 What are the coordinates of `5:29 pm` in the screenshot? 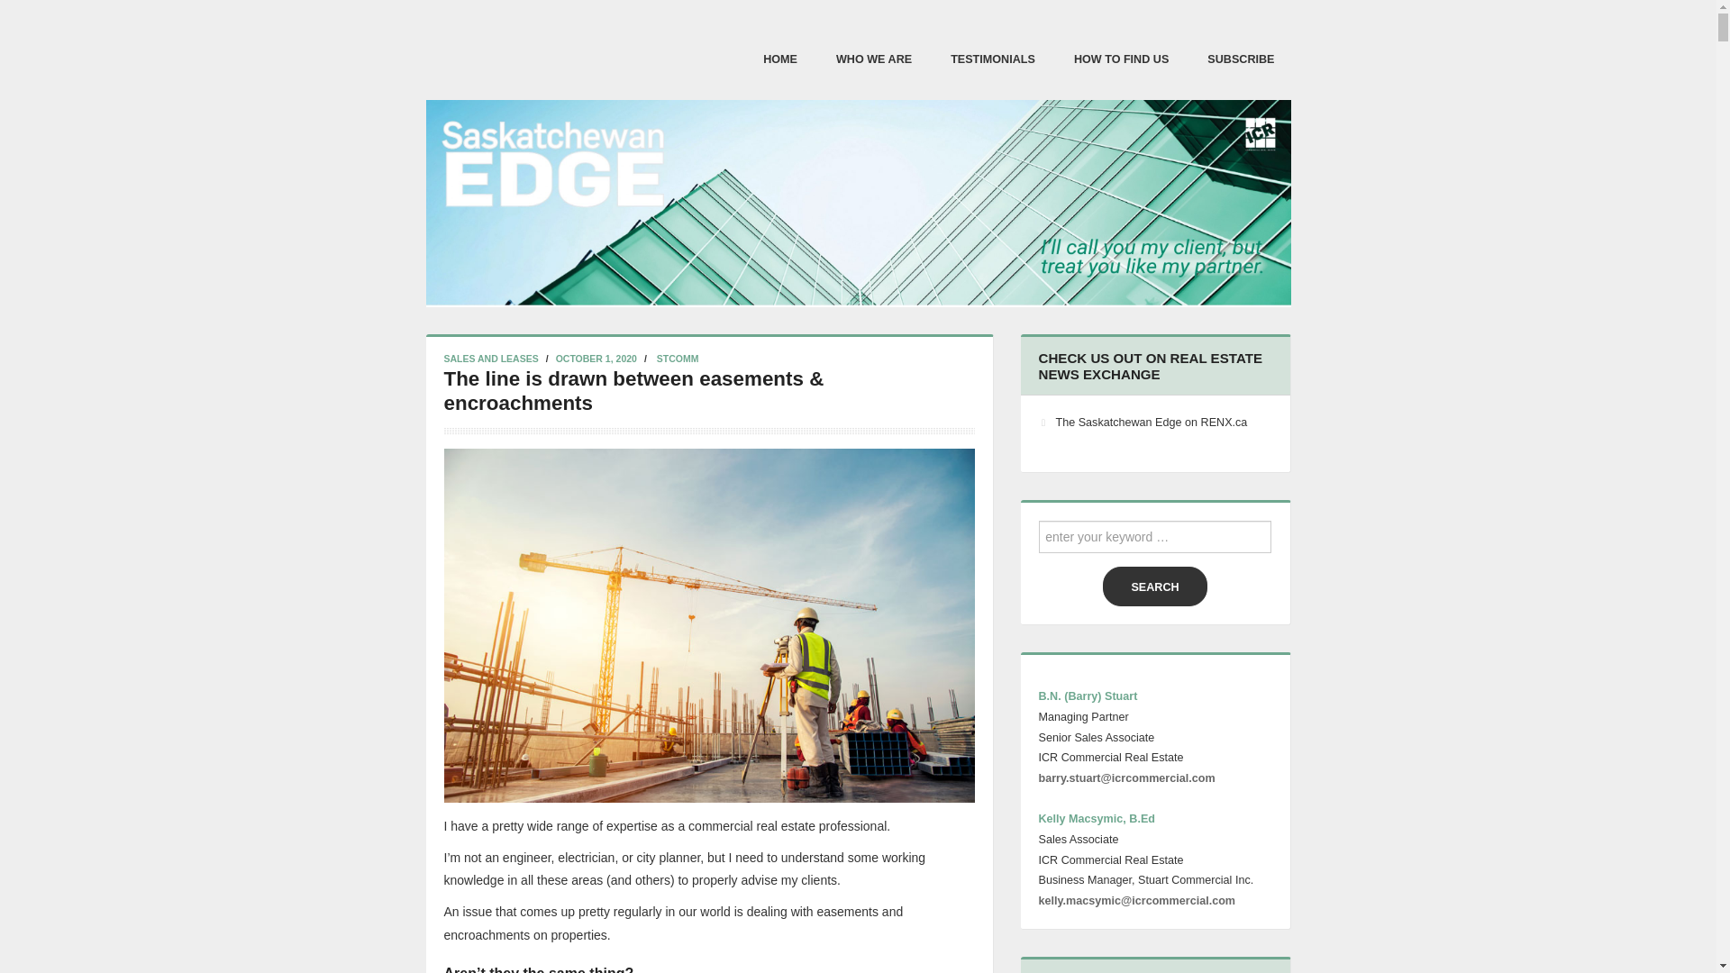 It's located at (596, 359).